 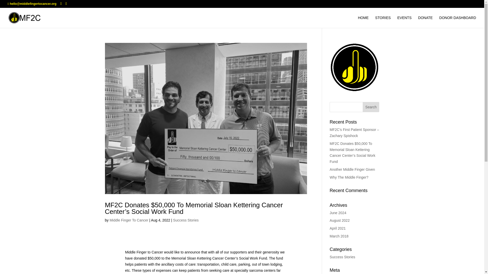 What do you see at coordinates (338, 228) in the screenshot?
I see `April 2021` at bounding box center [338, 228].